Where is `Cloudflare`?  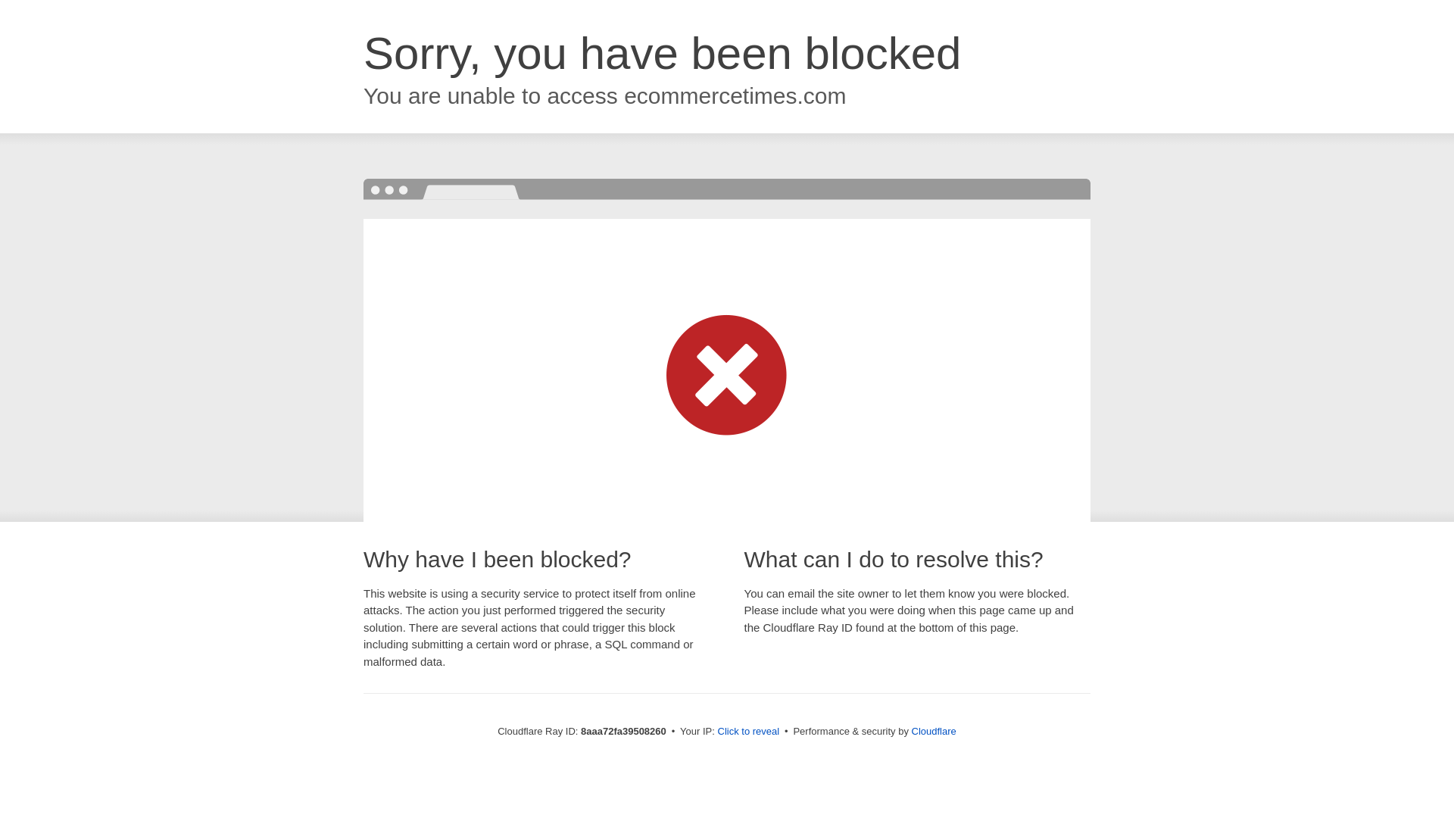 Cloudflare is located at coordinates (934, 731).